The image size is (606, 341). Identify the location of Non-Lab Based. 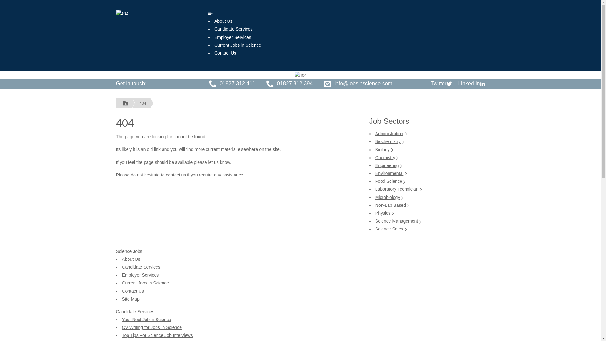
(393, 205).